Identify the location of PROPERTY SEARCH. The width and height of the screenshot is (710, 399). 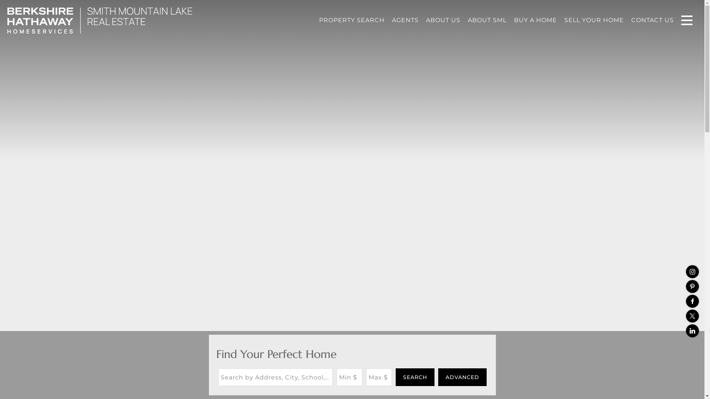
(352, 20).